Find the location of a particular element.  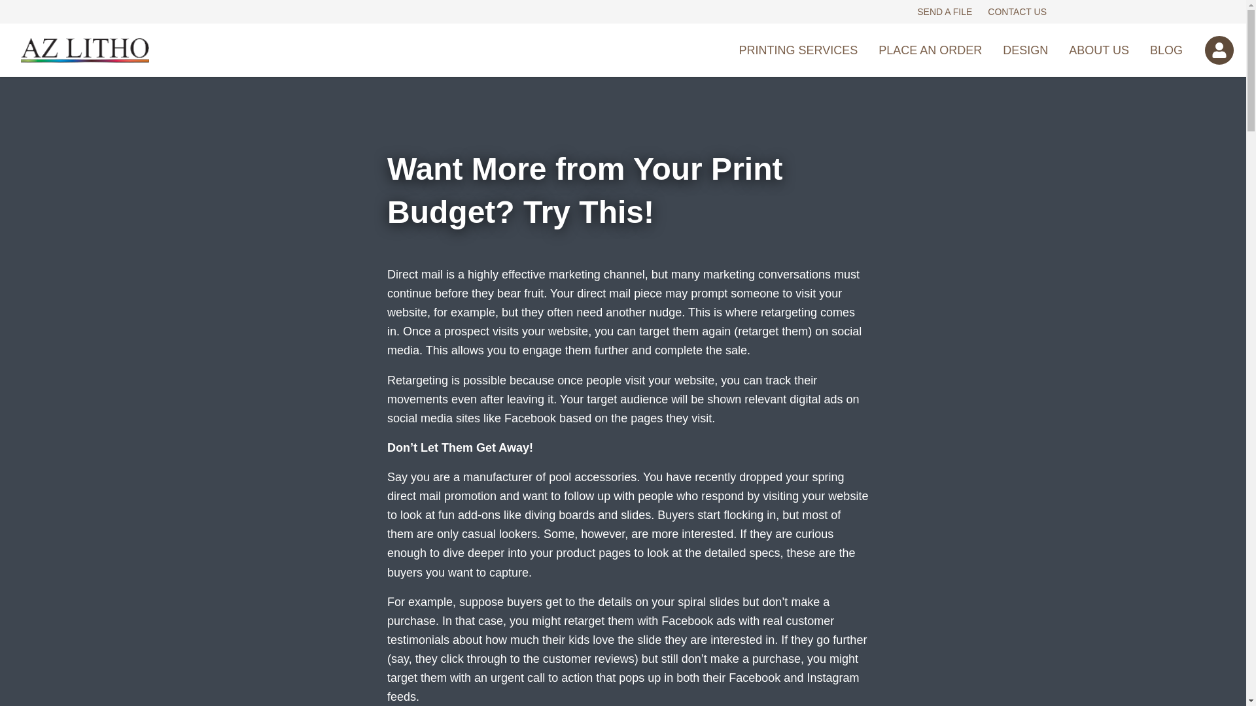

PRINTING SERVICES is located at coordinates (798, 50).